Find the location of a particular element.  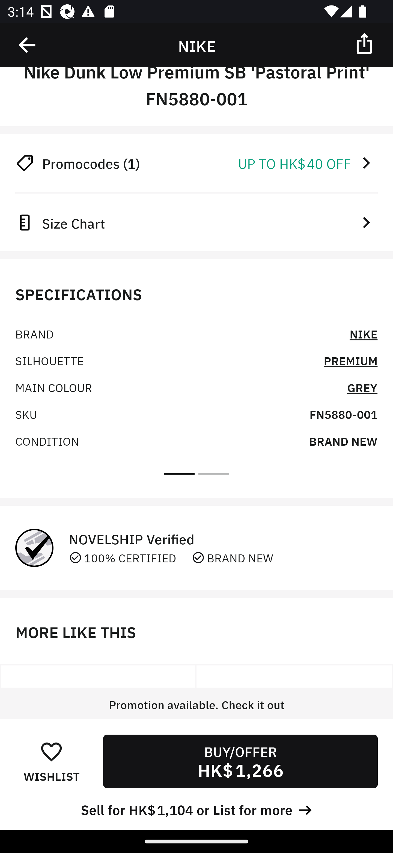

Sell for HK$ 1,104 or List for more is located at coordinates (196, 809).